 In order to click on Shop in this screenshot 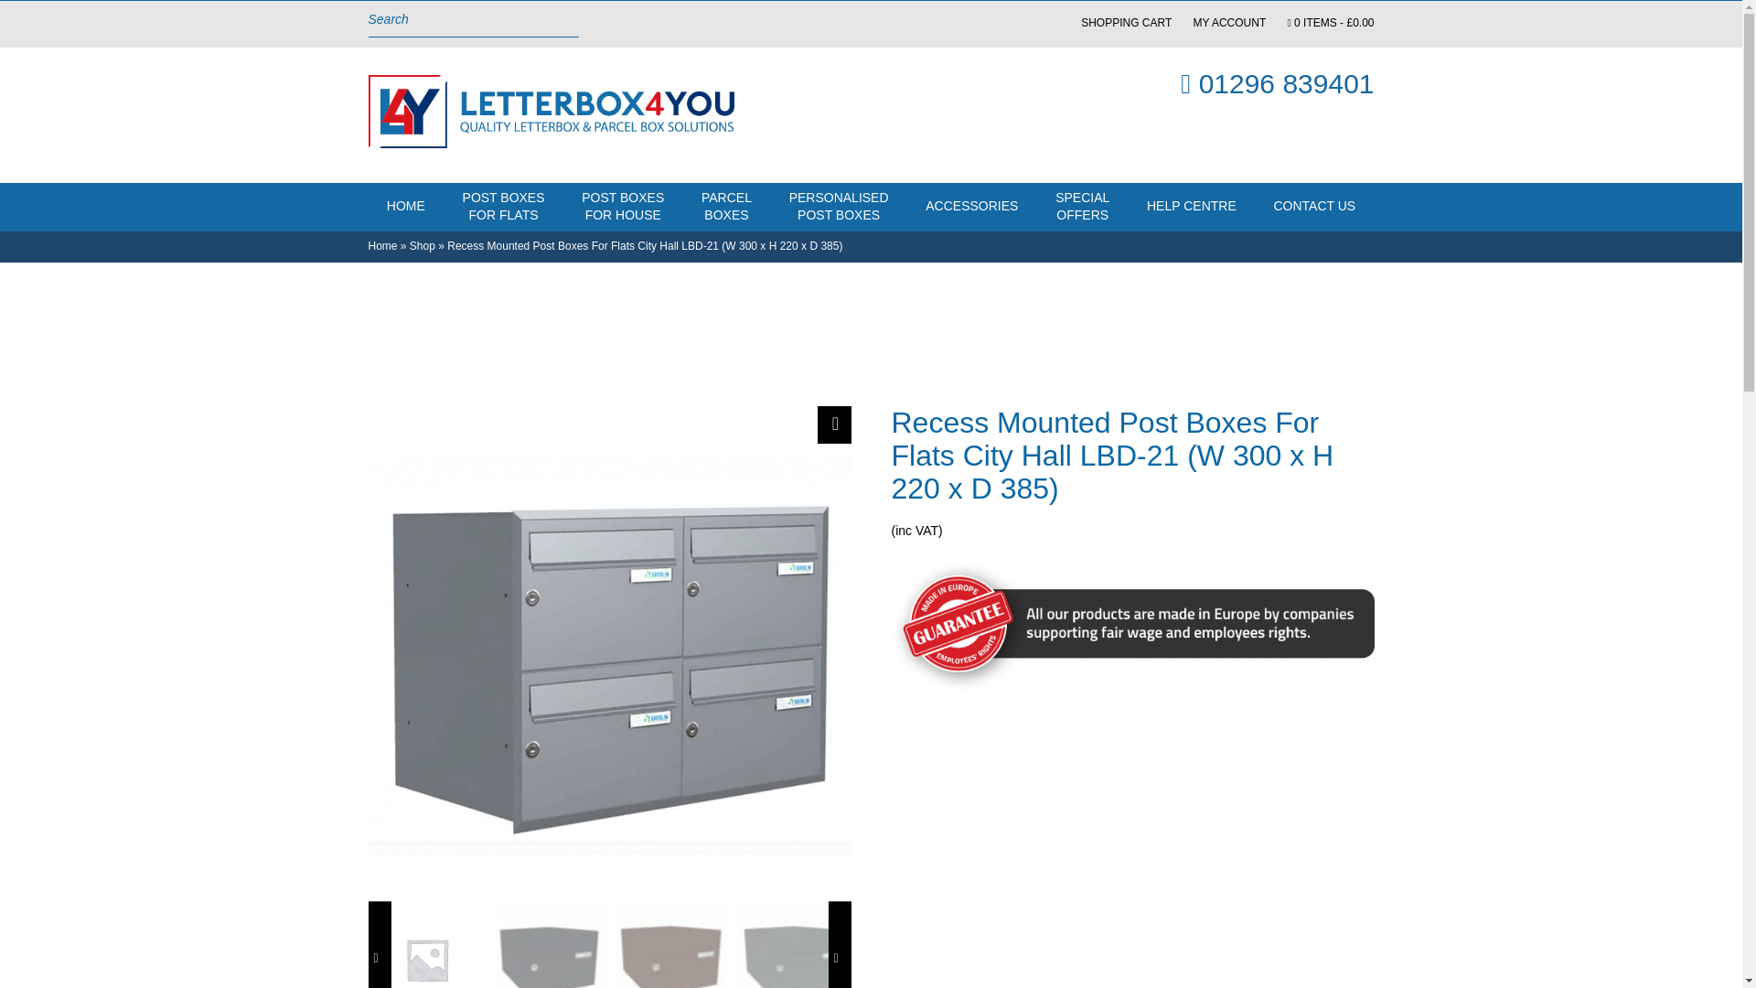, I will do `click(623, 207)`.